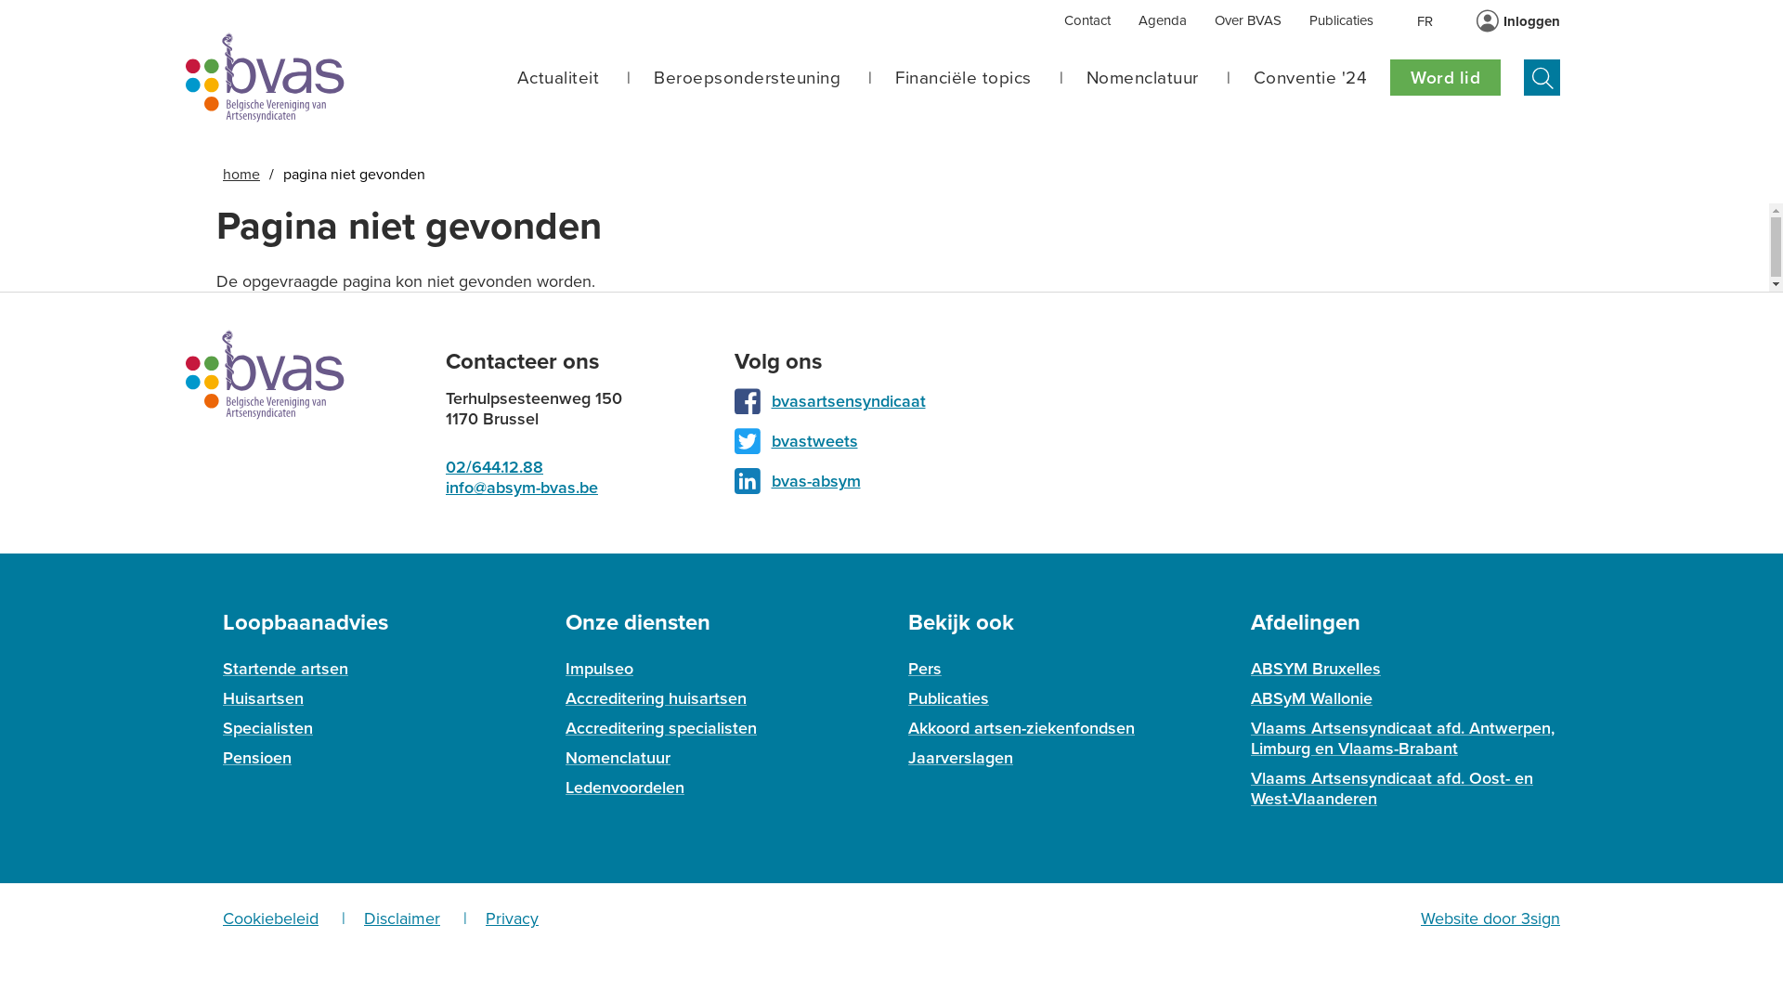  I want to click on Over BVAS, so click(1248, 21).